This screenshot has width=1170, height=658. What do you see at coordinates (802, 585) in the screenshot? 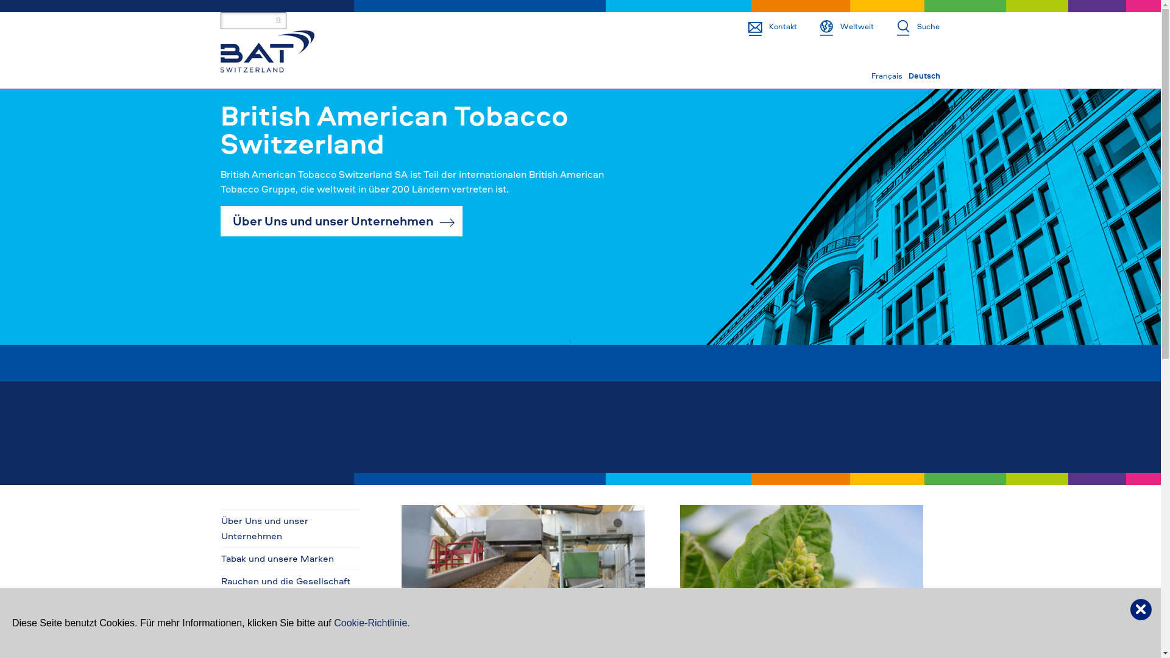
I see `Sustainable agriculture` at bounding box center [802, 585].